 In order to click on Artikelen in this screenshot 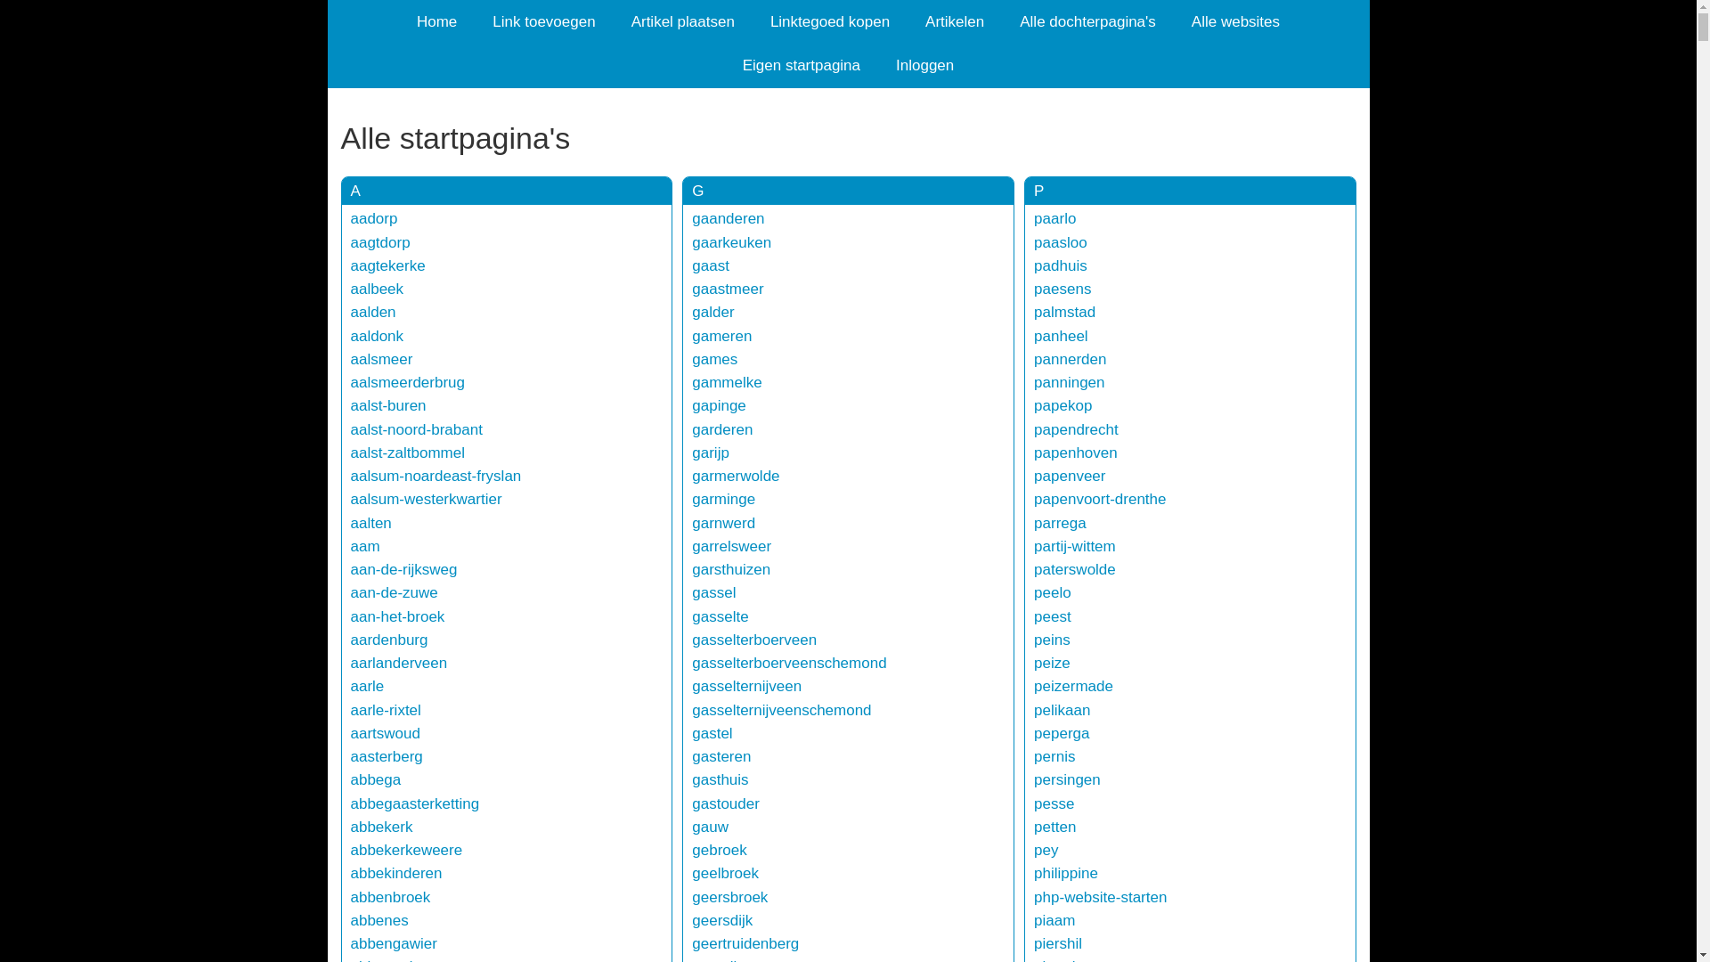, I will do `click(955, 21)`.